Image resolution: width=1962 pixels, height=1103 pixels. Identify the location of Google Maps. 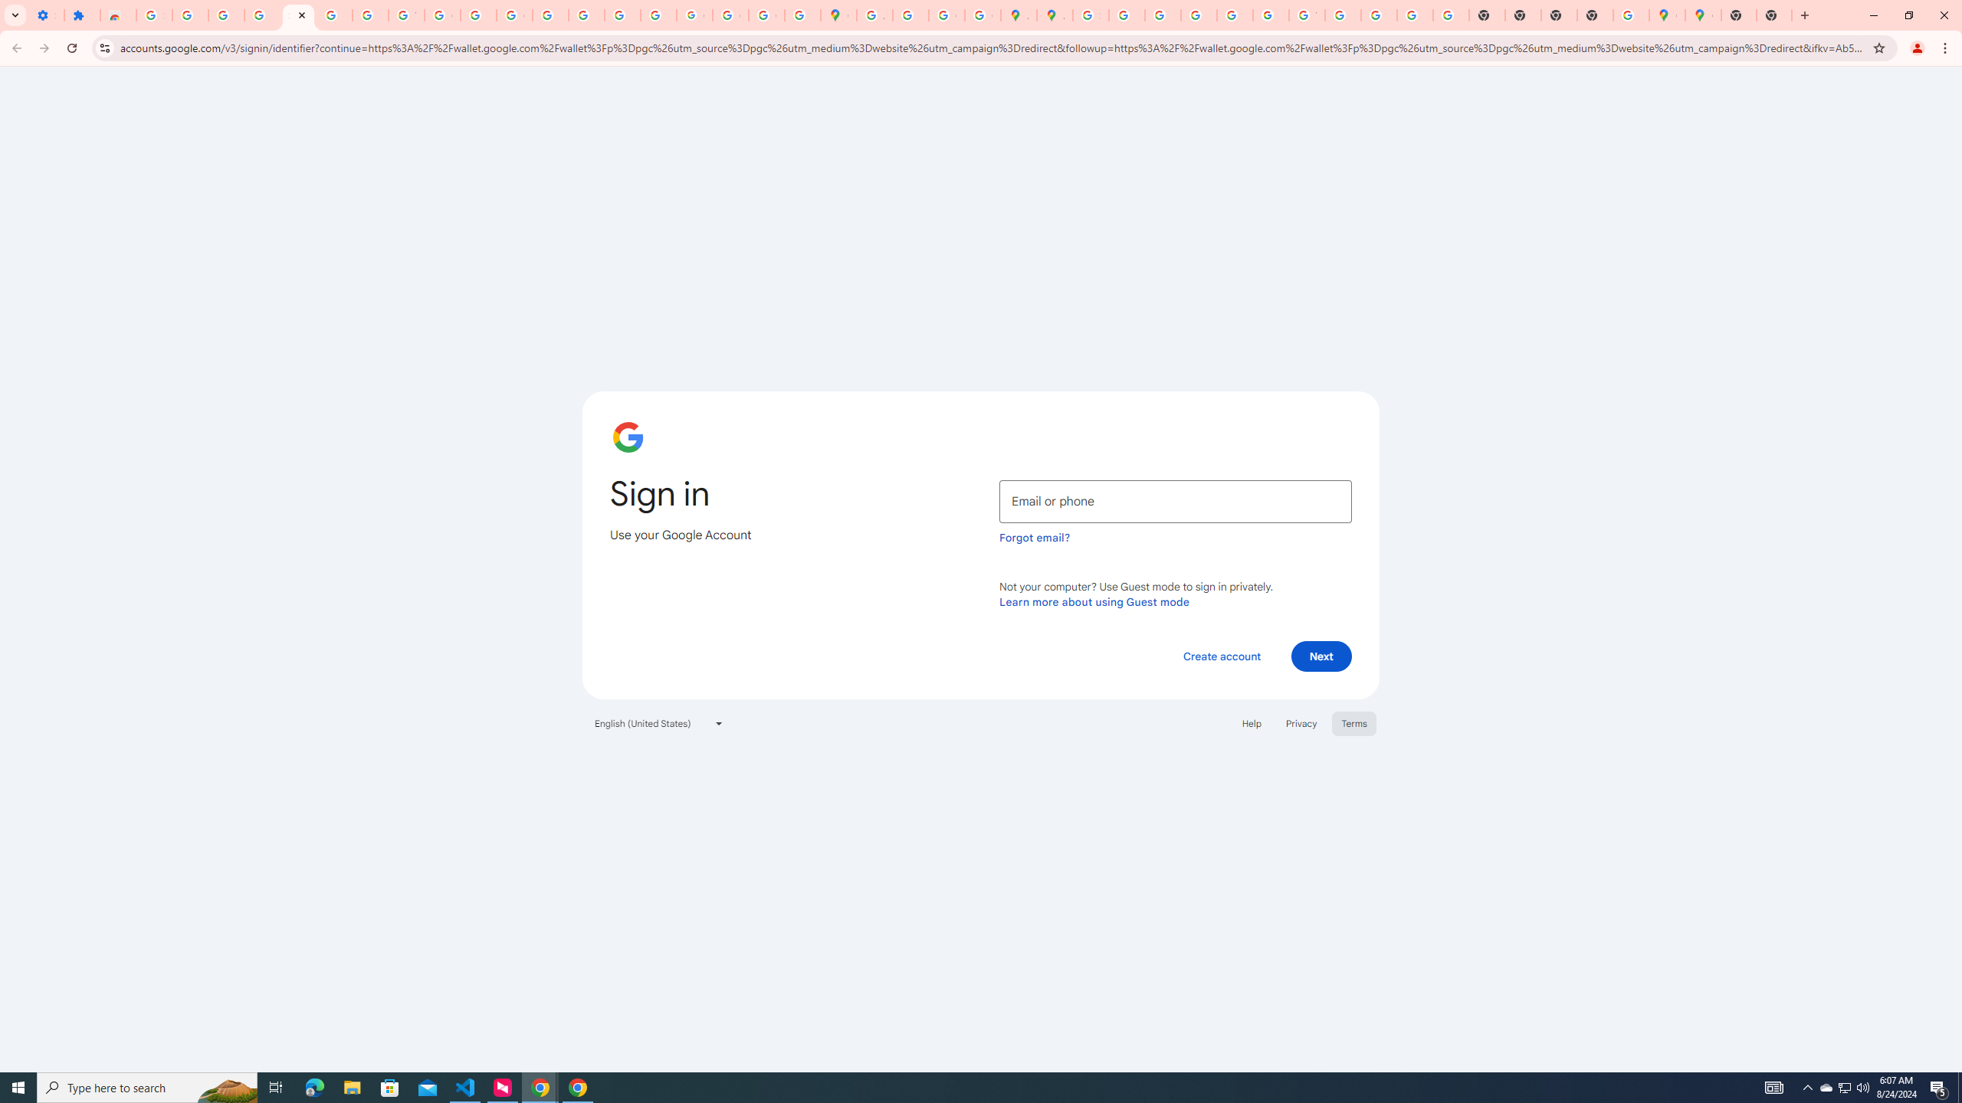
(1666, 15).